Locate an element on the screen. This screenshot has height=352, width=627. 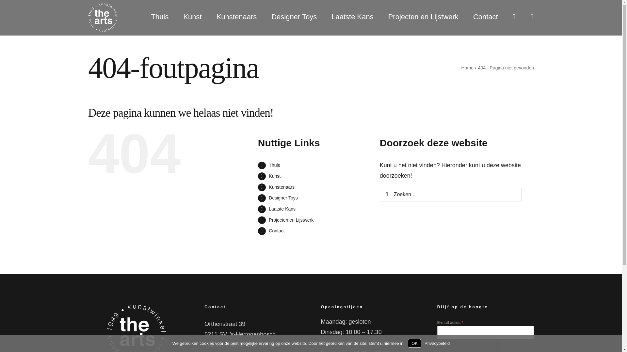
Thuis is located at coordinates (160, 16).